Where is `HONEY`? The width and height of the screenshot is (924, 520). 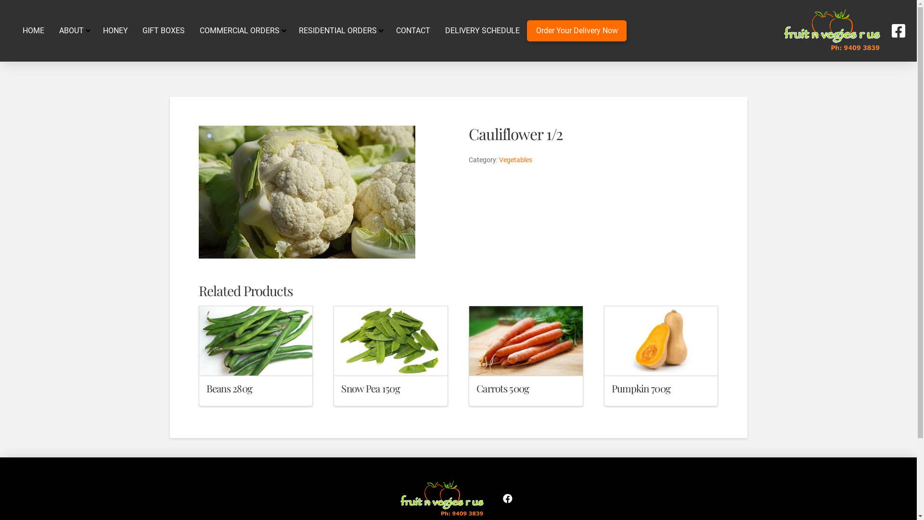 HONEY is located at coordinates (115, 31).